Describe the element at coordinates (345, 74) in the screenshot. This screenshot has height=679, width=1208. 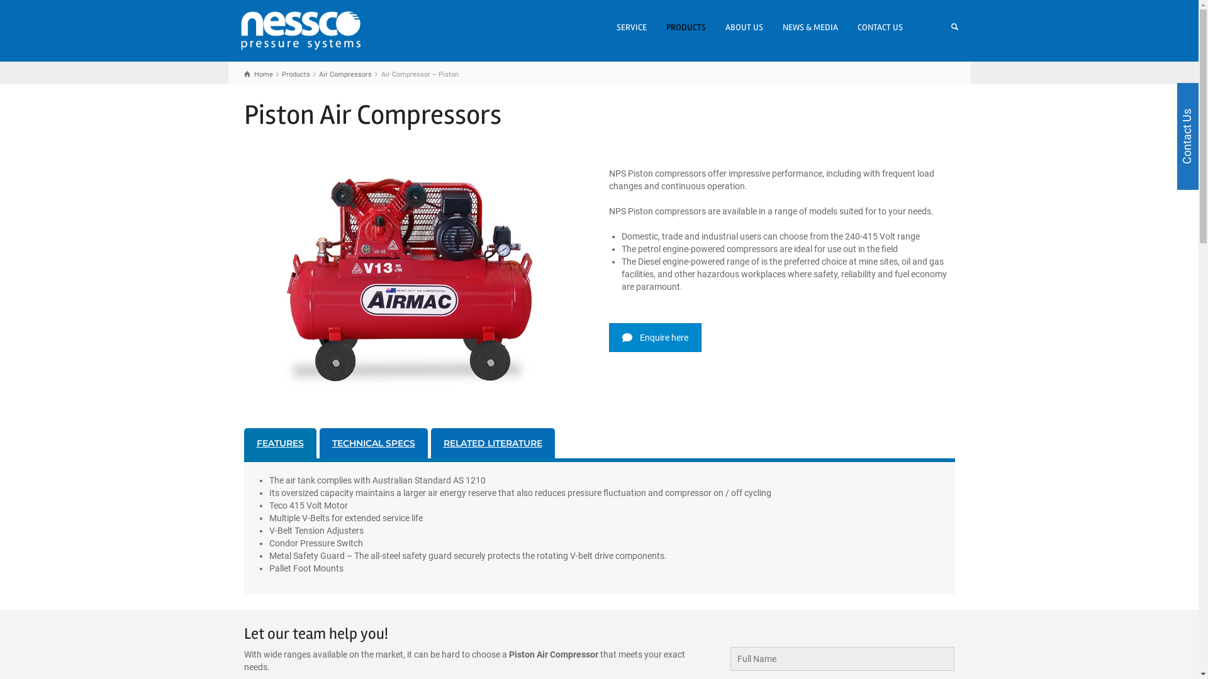
I see `Air Compressors` at that location.